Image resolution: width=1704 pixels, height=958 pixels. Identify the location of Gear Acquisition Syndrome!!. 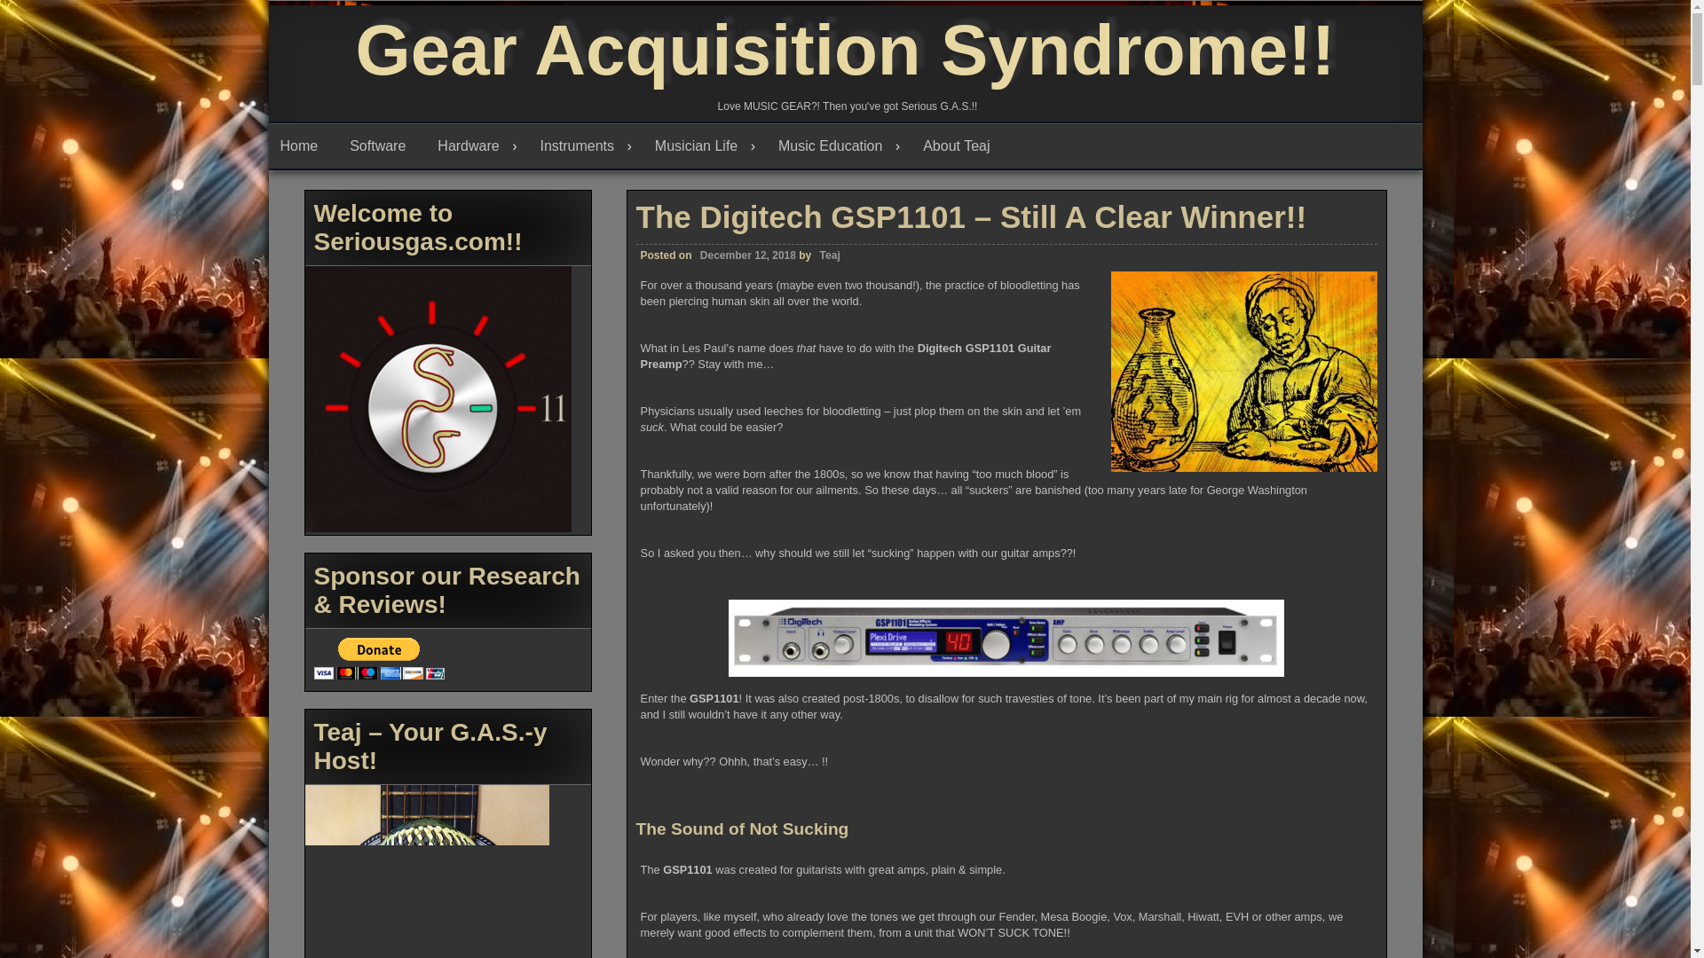
(846, 50).